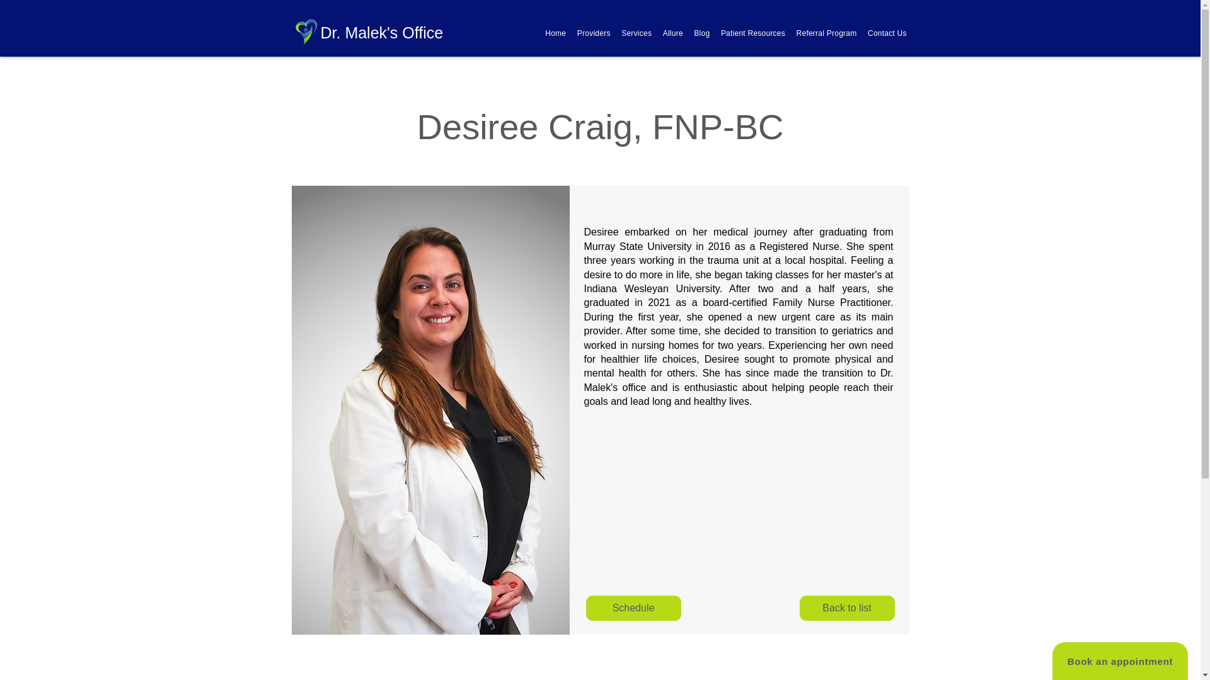 The height and width of the screenshot is (680, 1210). I want to click on Back to list, so click(846, 608).